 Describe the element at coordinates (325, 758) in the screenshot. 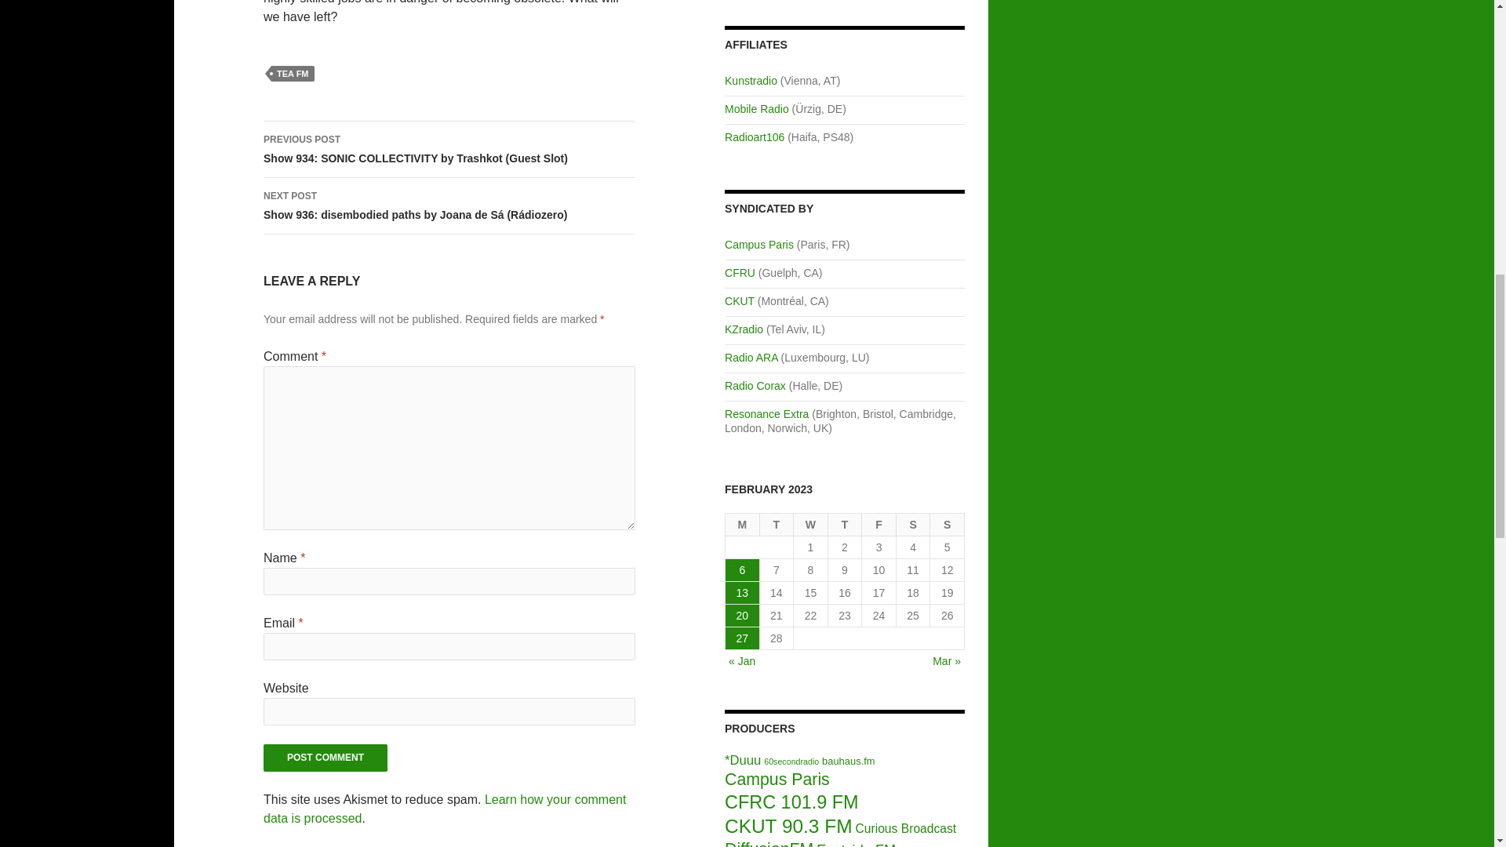

I see `Post Comment` at that location.